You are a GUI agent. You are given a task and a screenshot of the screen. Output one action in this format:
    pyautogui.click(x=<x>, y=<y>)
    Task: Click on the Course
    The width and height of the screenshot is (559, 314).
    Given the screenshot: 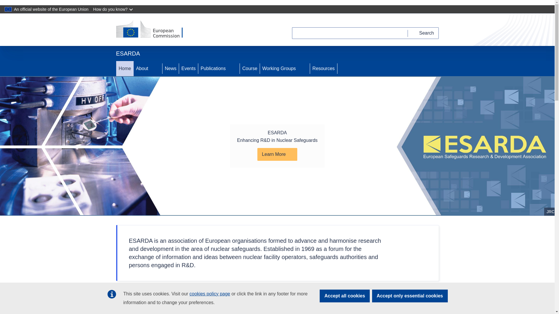 What is the action you would take?
    pyautogui.click(x=250, y=69)
    